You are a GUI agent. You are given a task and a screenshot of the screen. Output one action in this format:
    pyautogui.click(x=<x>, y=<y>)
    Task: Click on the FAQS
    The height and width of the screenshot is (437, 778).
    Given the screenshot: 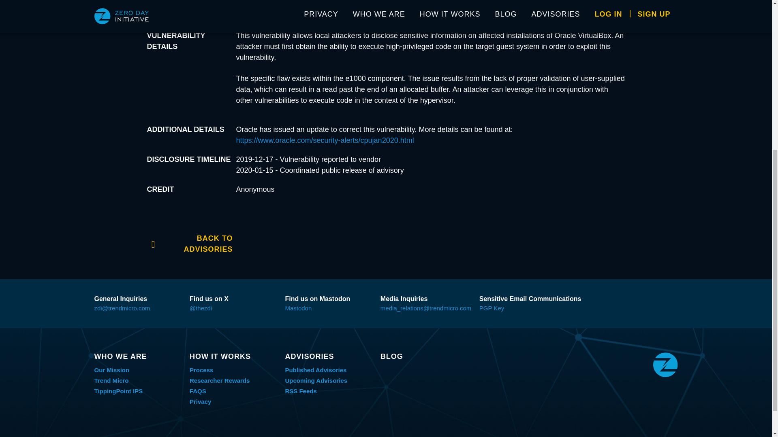 What is the action you would take?
    pyautogui.click(x=198, y=391)
    